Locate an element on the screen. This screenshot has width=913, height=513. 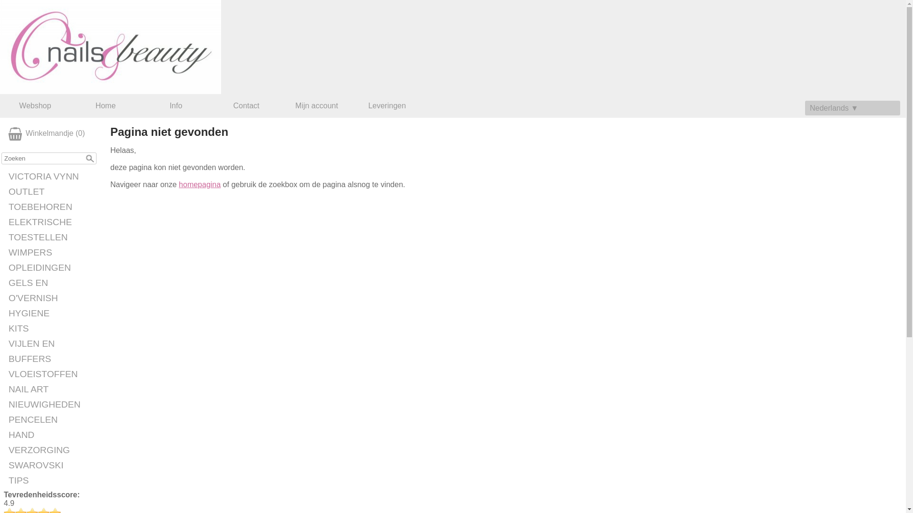
VICTORIA VYNN is located at coordinates (51, 177).